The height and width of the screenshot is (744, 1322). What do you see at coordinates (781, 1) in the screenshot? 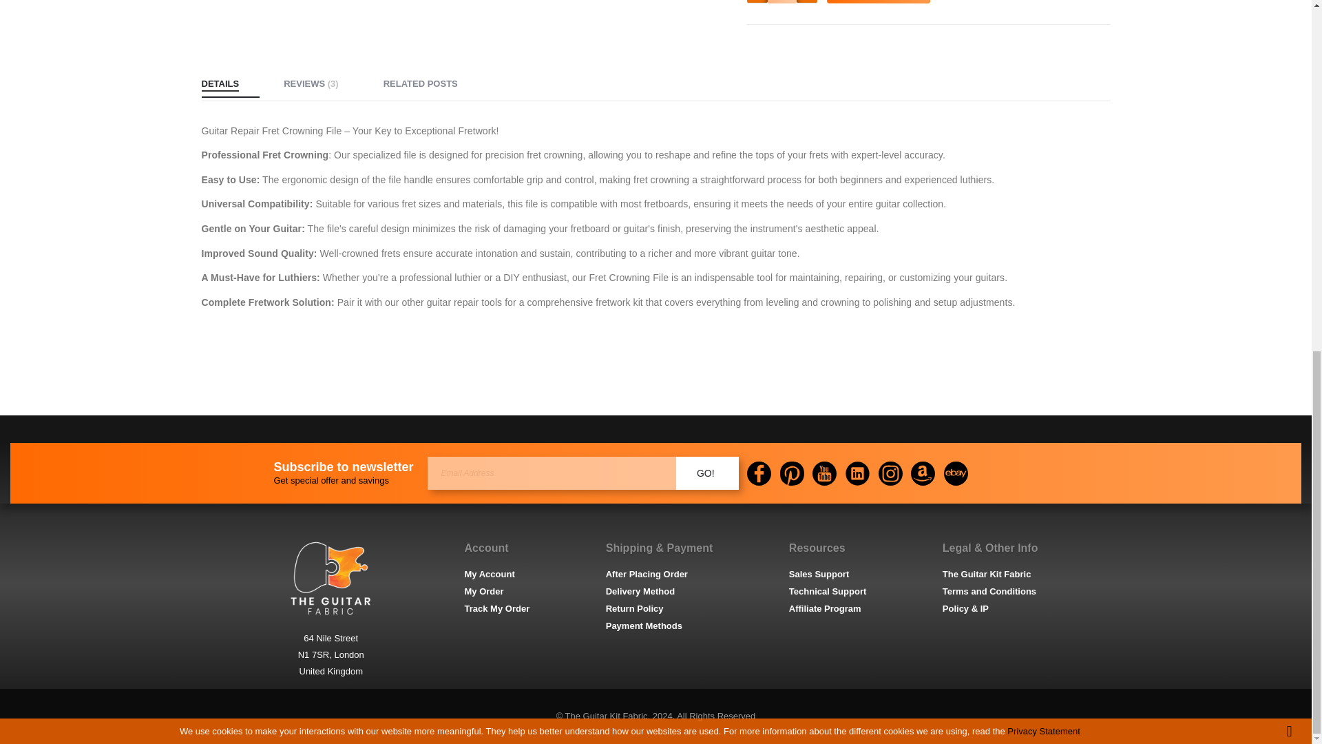
I see `1` at bounding box center [781, 1].